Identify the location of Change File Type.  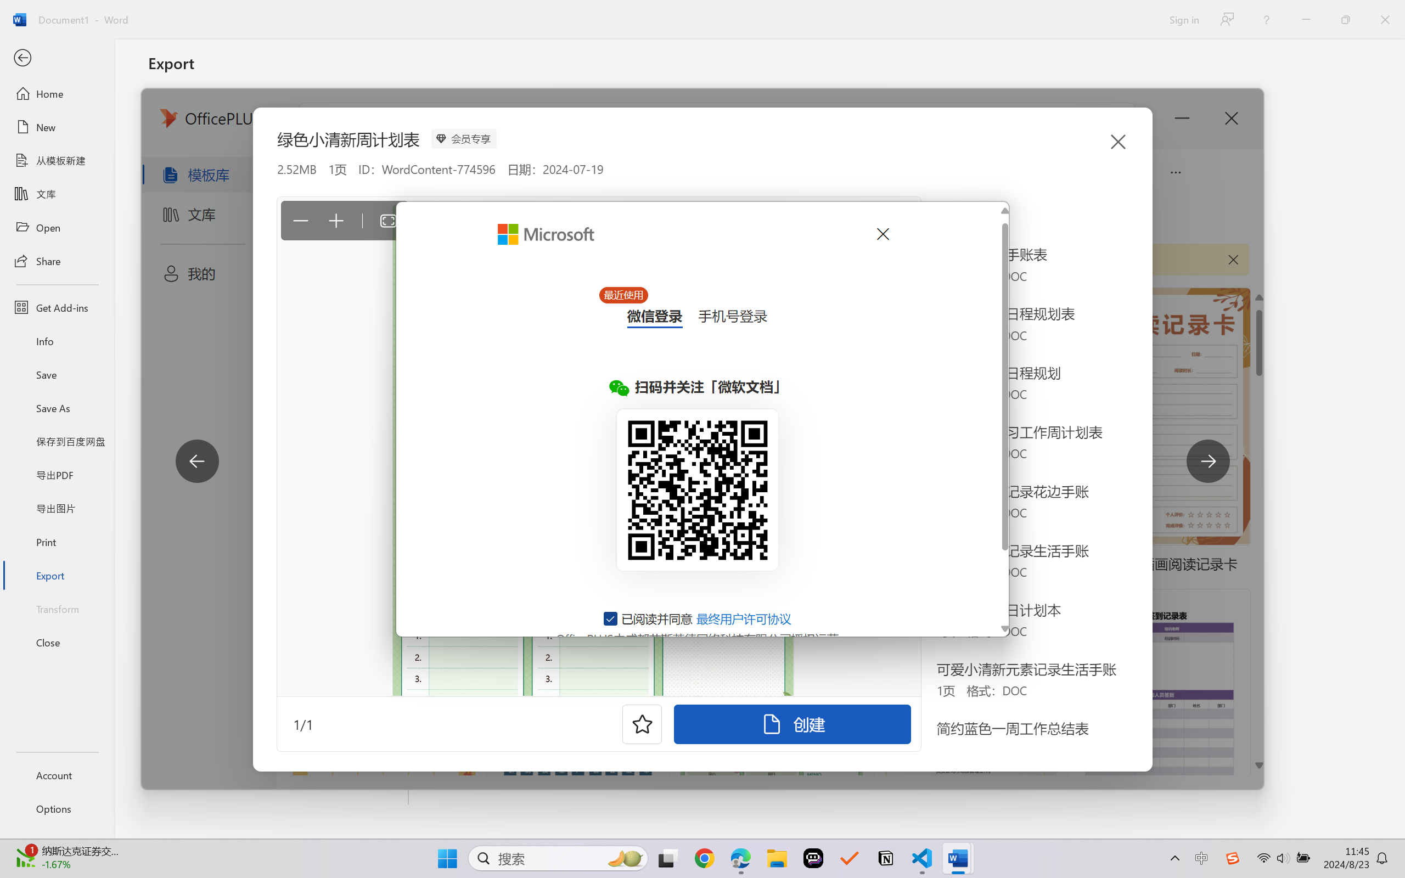
(279, 160).